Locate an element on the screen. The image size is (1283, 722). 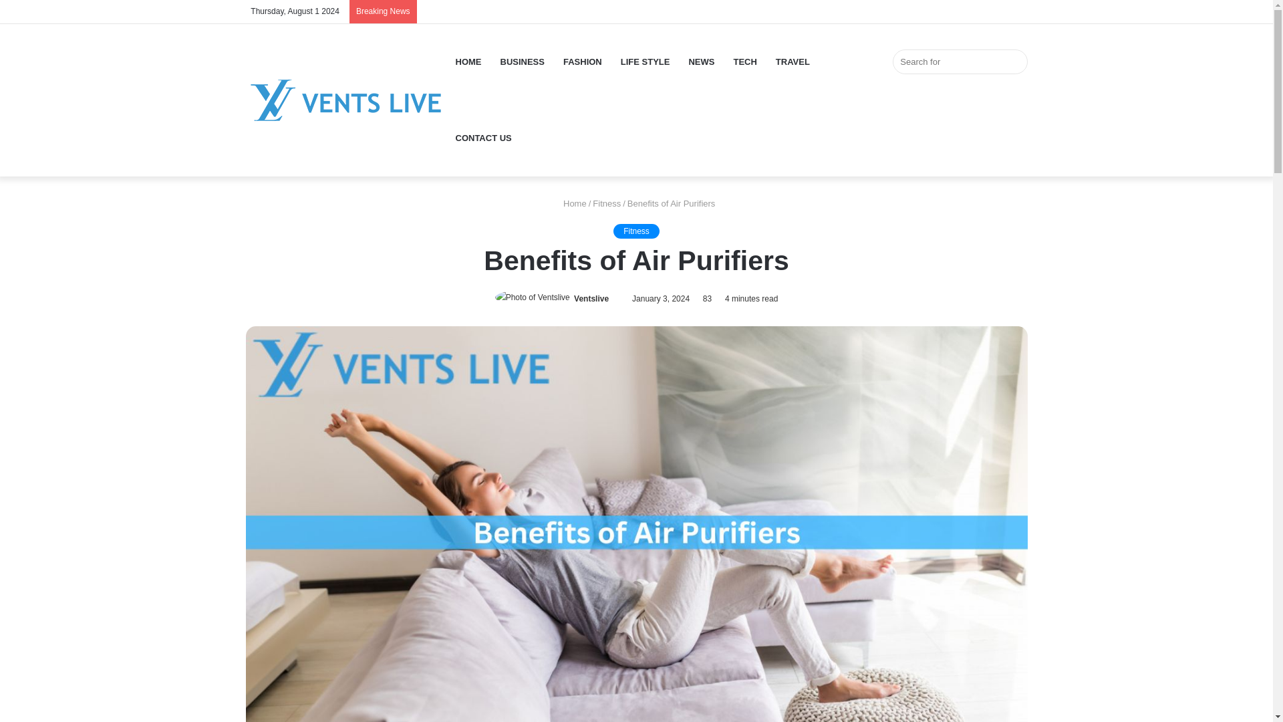
Home is located at coordinates (572, 203).